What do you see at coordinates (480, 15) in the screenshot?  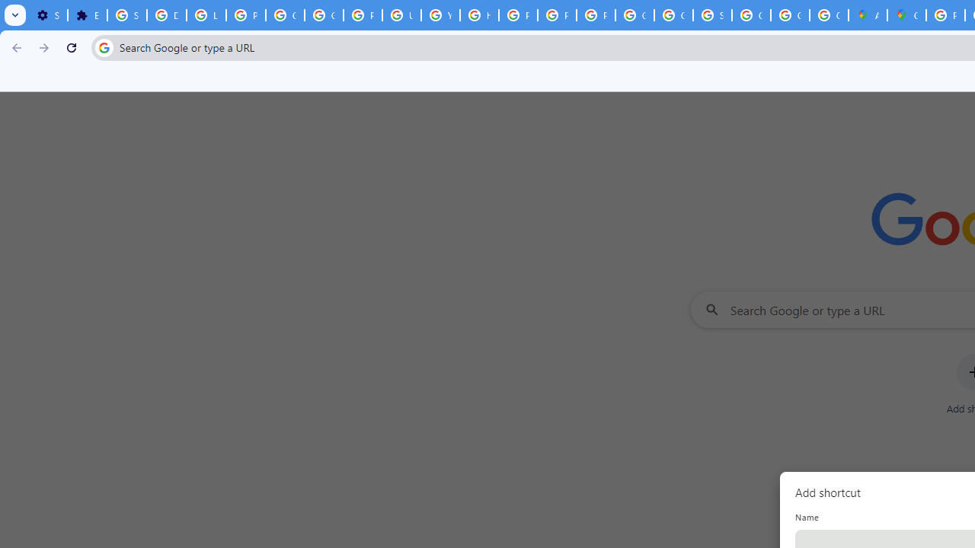 I see `https://scholar.google.com/` at bounding box center [480, 15].